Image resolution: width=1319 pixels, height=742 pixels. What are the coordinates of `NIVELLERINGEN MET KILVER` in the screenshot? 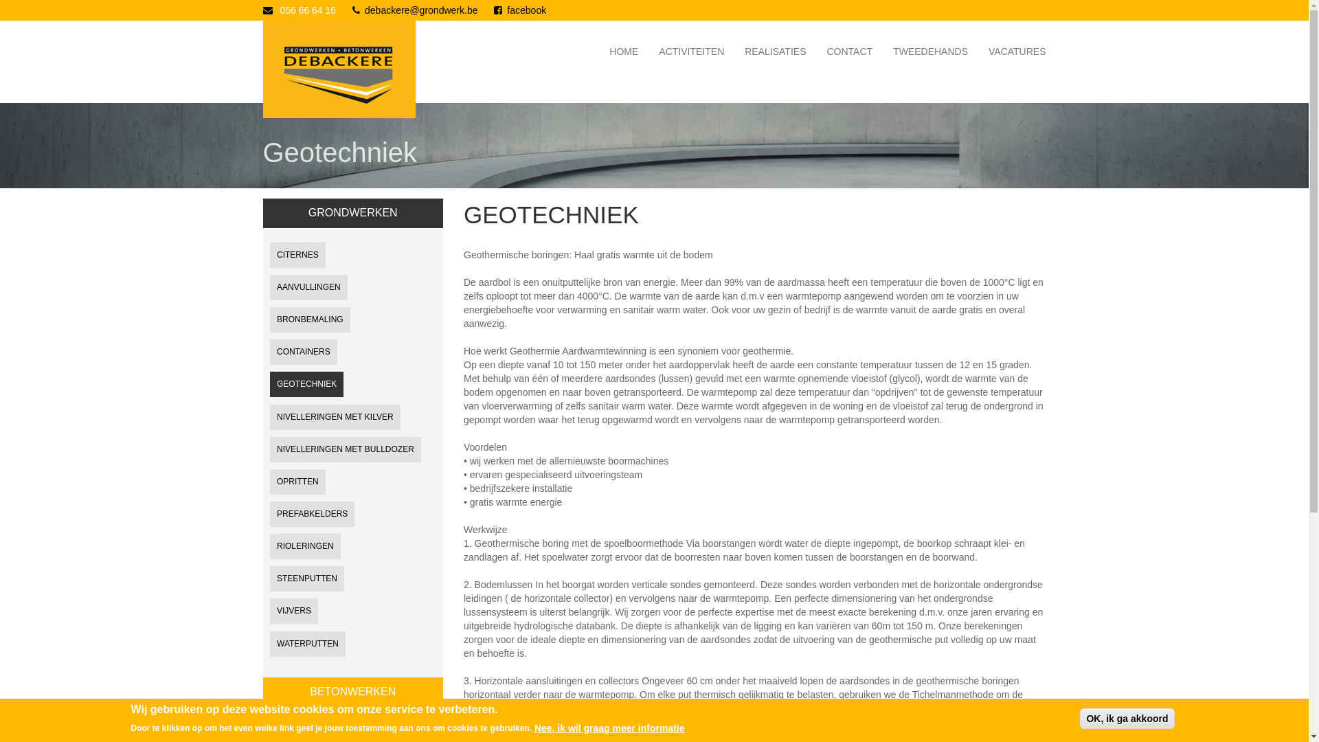 It's located at (335, 418).